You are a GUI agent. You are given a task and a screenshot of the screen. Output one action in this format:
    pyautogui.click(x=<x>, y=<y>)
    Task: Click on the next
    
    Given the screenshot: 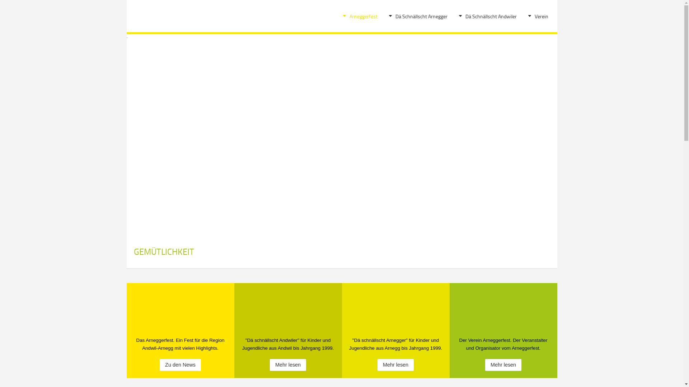 What is the action you would take?
    pyautogui.click(x=544, y=127)
    